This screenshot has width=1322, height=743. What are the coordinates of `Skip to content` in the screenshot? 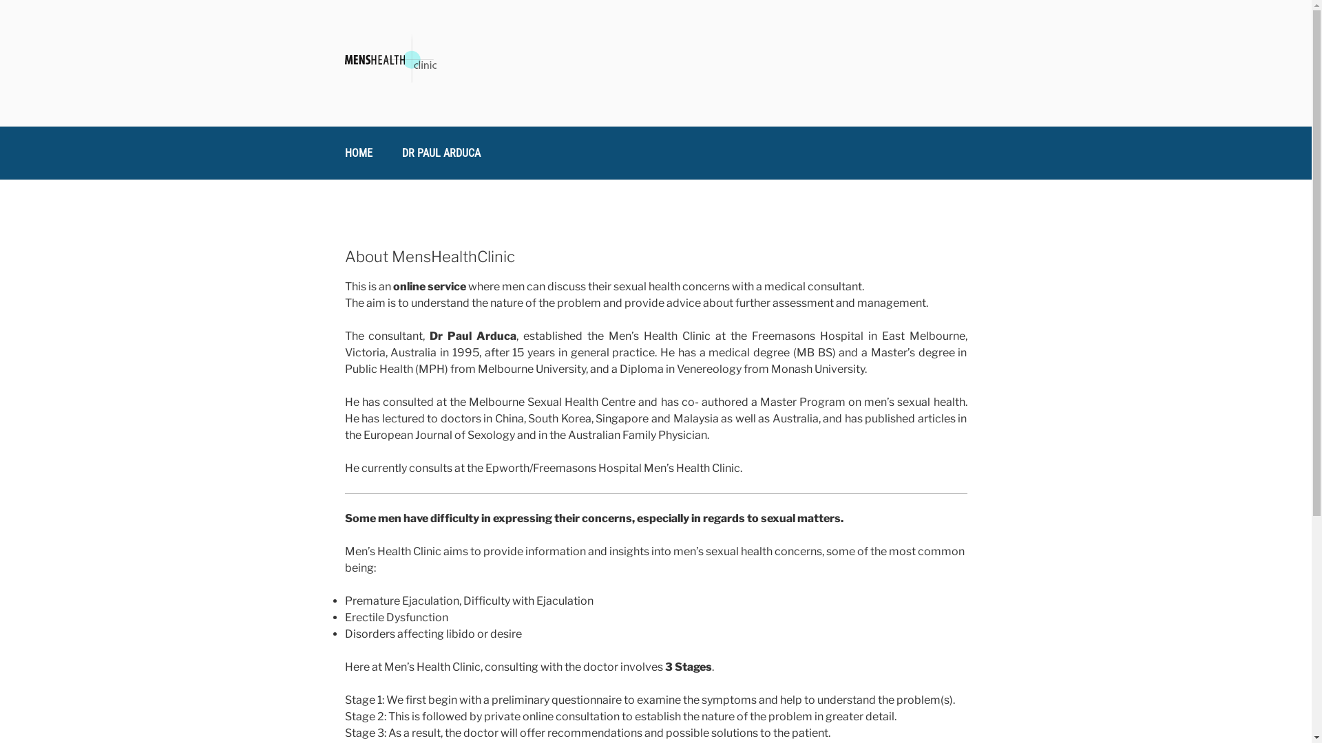 It's located at (0, 0).